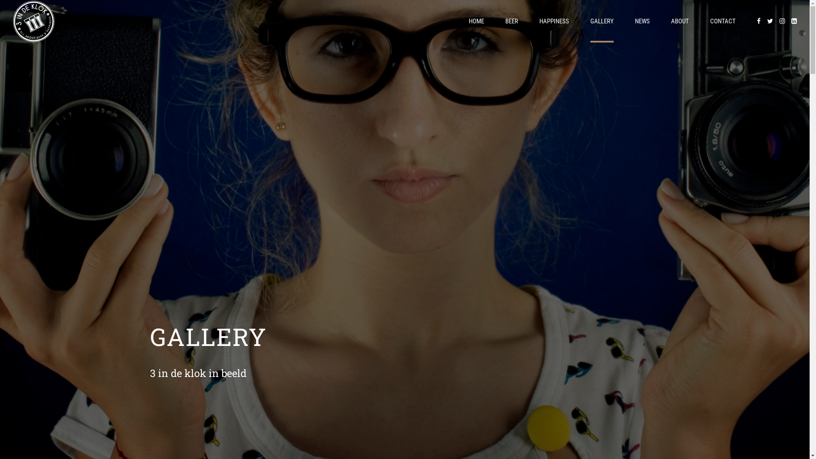  What do you see at coordinates (680, 21) in the screenshot?
I see `ABOUT` at bounding box center [680, 21].